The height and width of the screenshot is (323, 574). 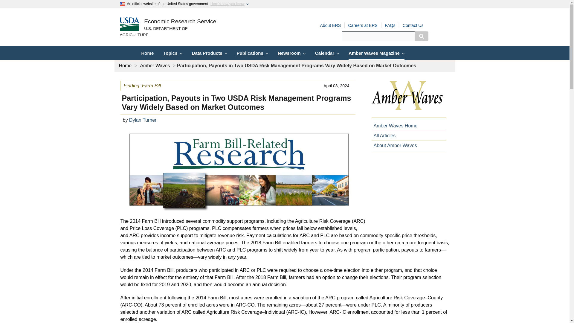 What do you see at coordinates (363, 25) in the screenshot?
I see `Careers at ERS` at bounding box center [363, 25].